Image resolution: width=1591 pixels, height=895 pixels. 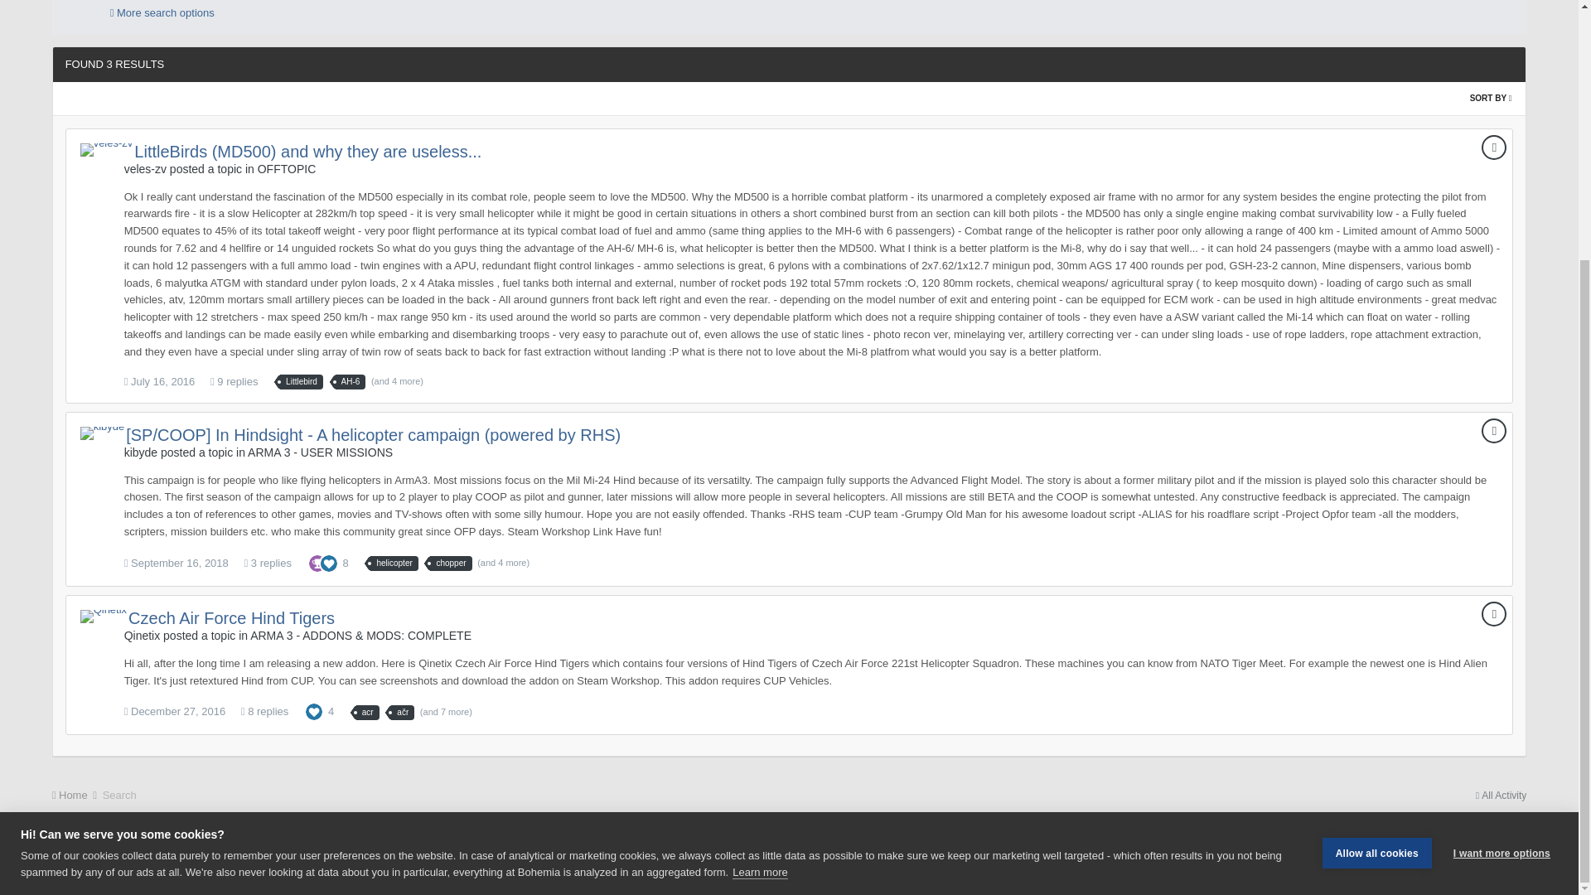 I want to click on Go to veles-zv's profile, so click(x=107, y=149).